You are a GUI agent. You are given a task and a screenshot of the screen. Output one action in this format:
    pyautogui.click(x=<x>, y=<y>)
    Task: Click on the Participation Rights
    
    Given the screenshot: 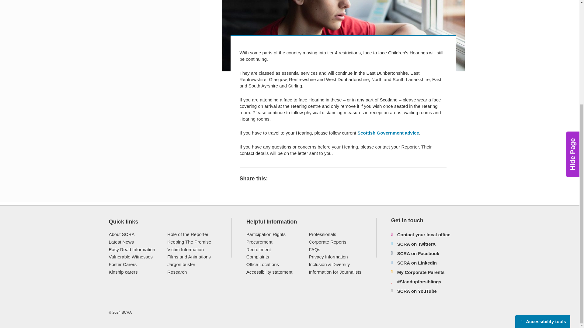 What is the action you would take?
    pyautogui.click(x=266, y=234)
    